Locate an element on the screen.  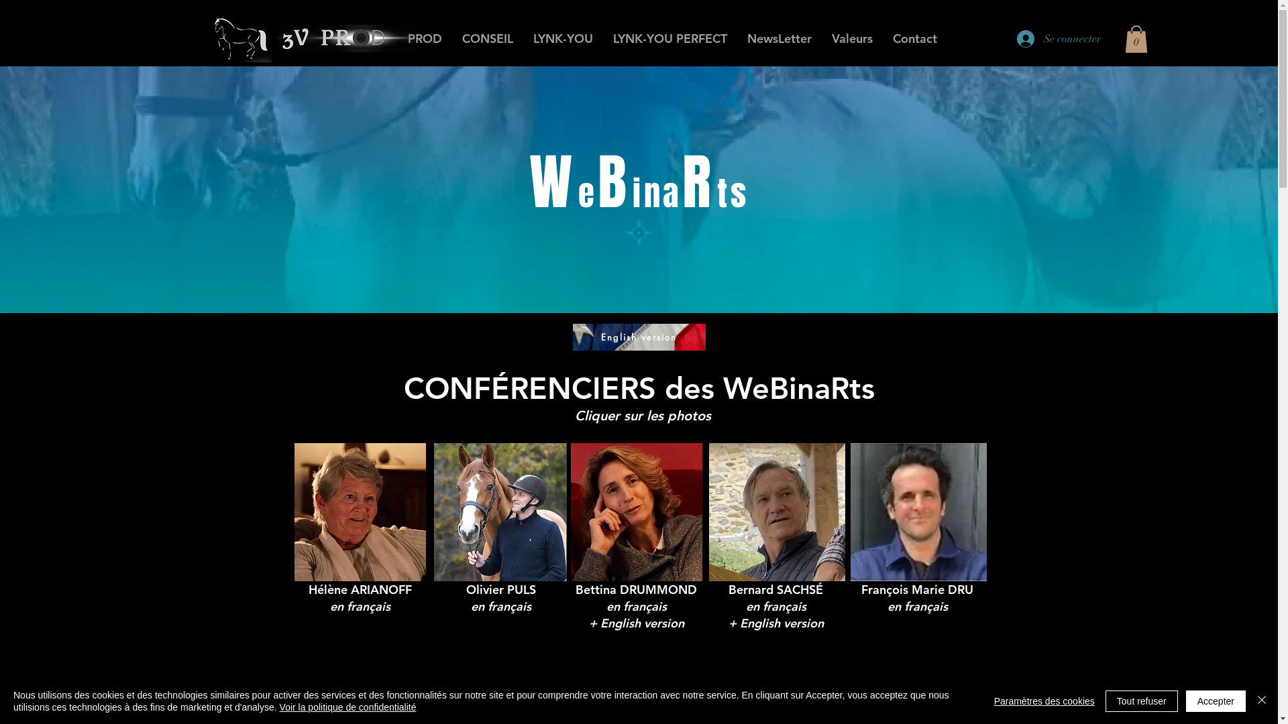
PROD is located at coordinates (424, 39).